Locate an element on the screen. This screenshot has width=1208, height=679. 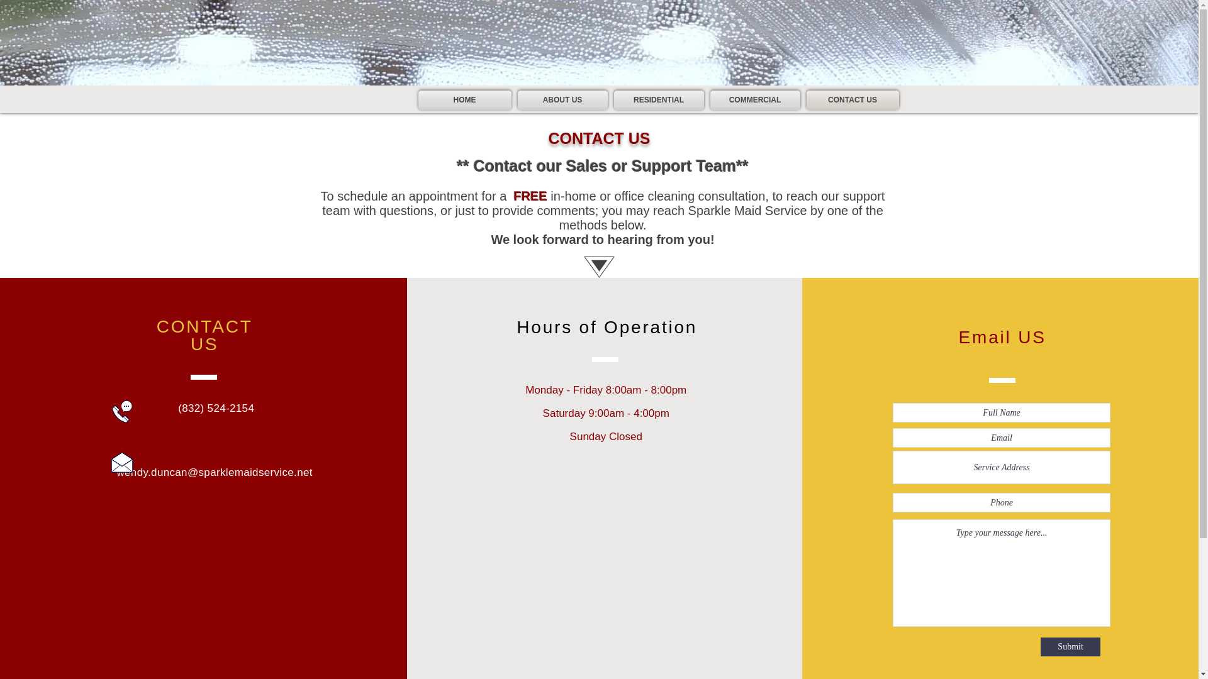
HOME is located at coordinates (466, 99).